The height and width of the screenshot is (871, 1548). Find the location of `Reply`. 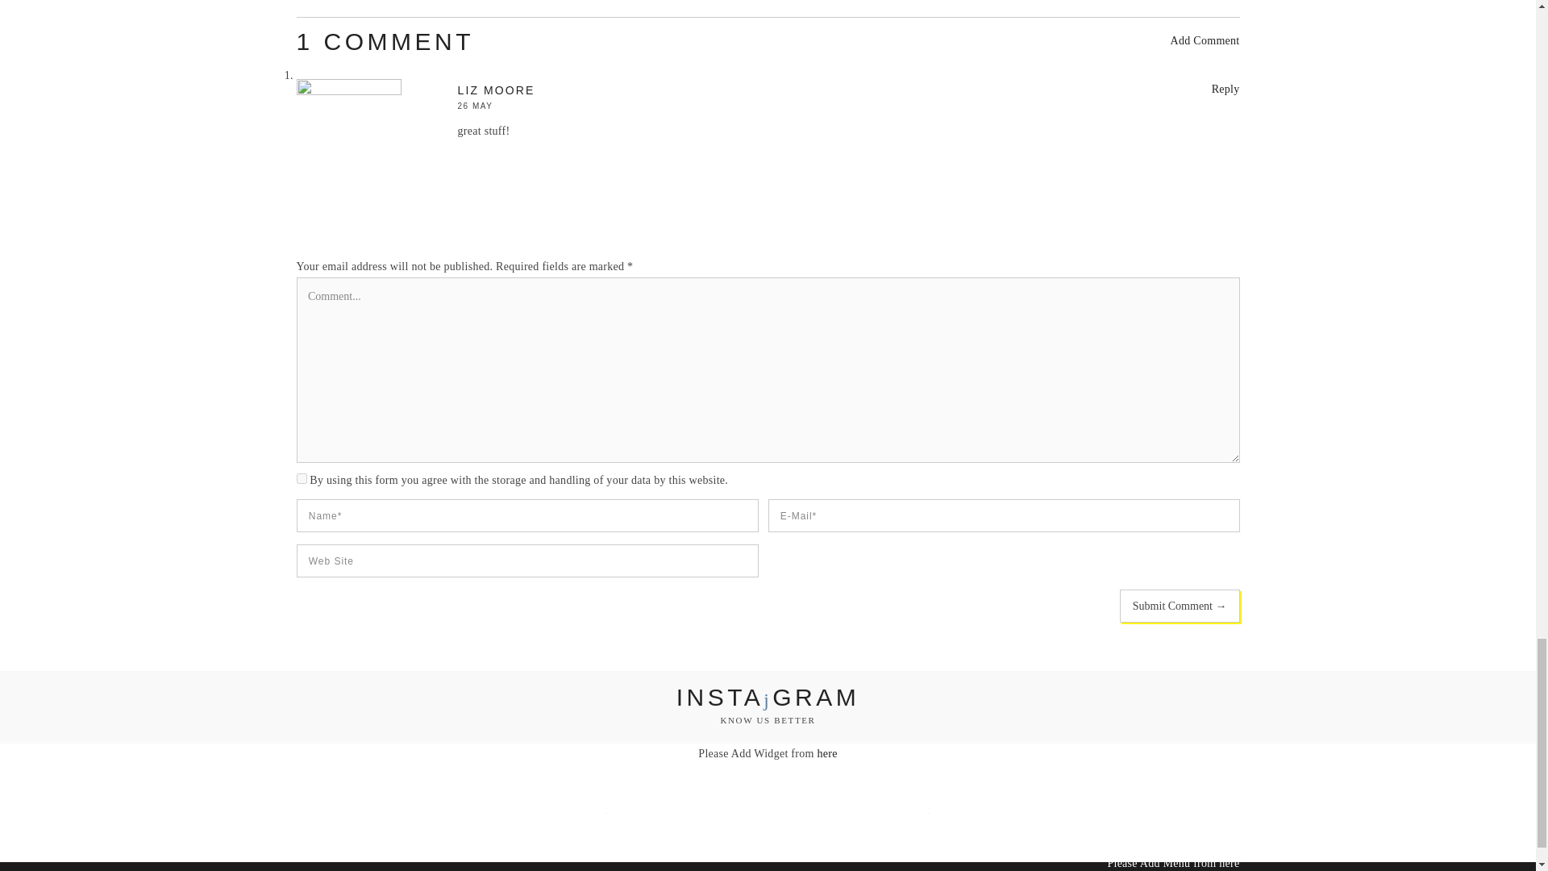

Reply is located at coordinates (1225, 89).